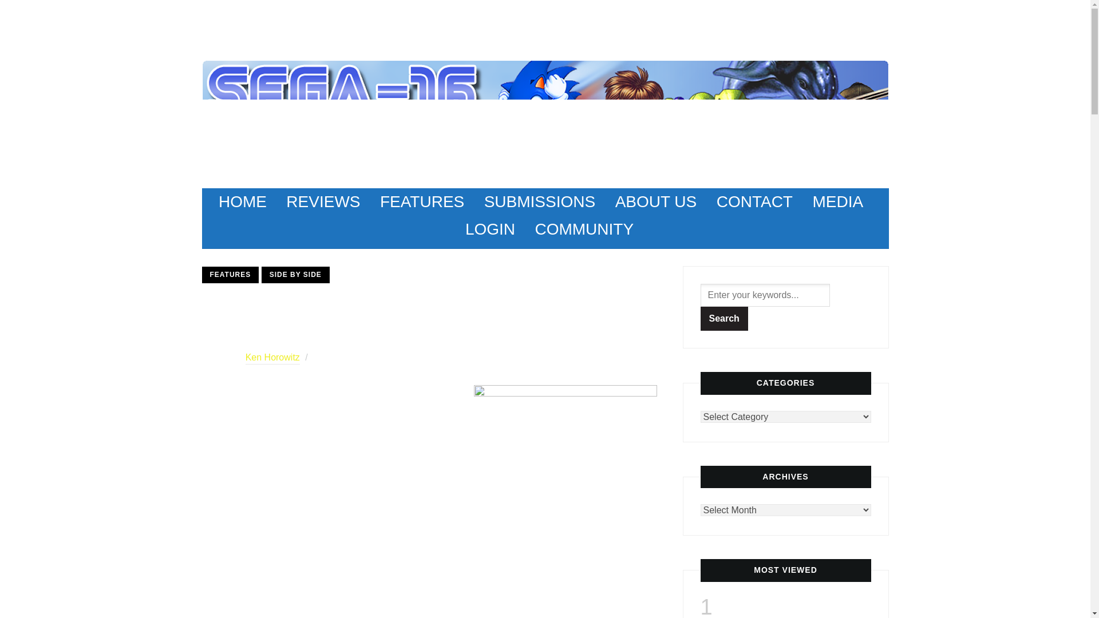  Describe the element at coordinates (243, 201) in the screenshot. I see `HOME` at that location.